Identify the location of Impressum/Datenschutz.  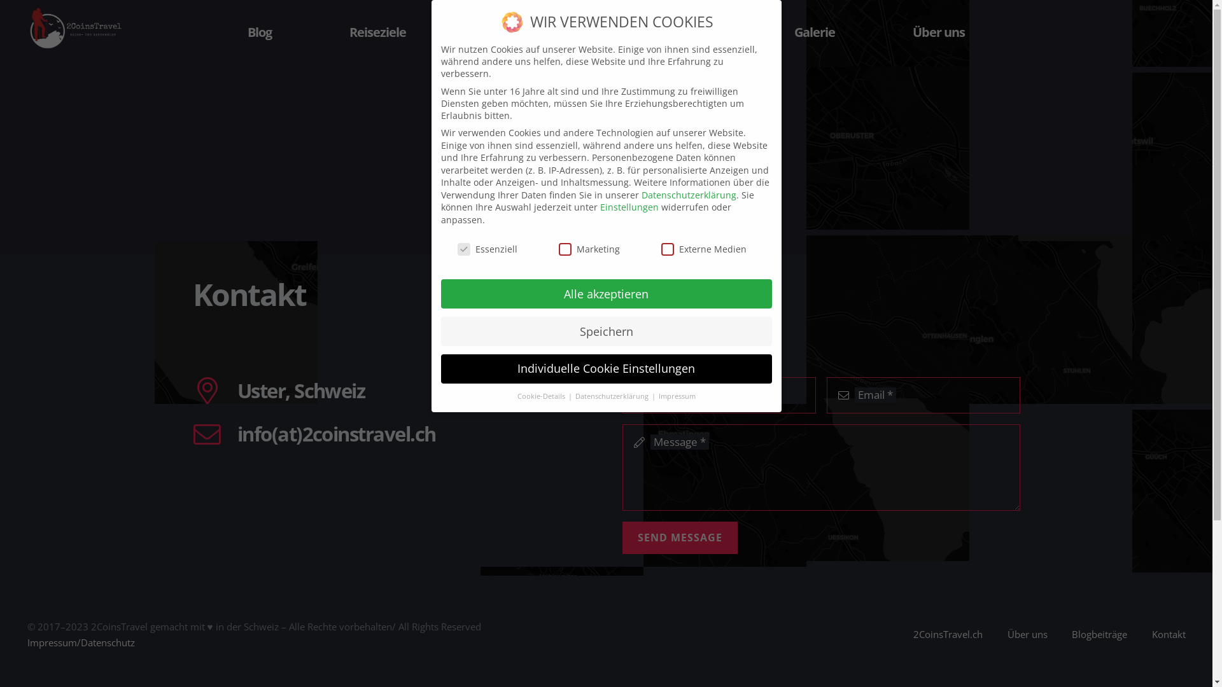
(80, 642).